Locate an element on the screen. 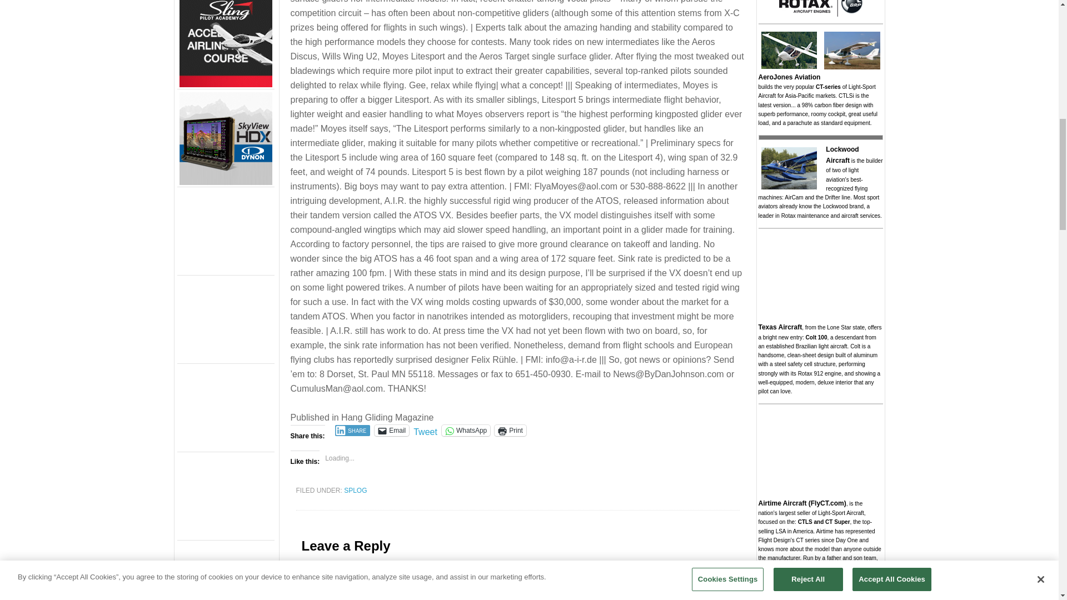 Image resolution: width=1067 pixels, height=600 pixels. Print is located at coordinates (510, 430).